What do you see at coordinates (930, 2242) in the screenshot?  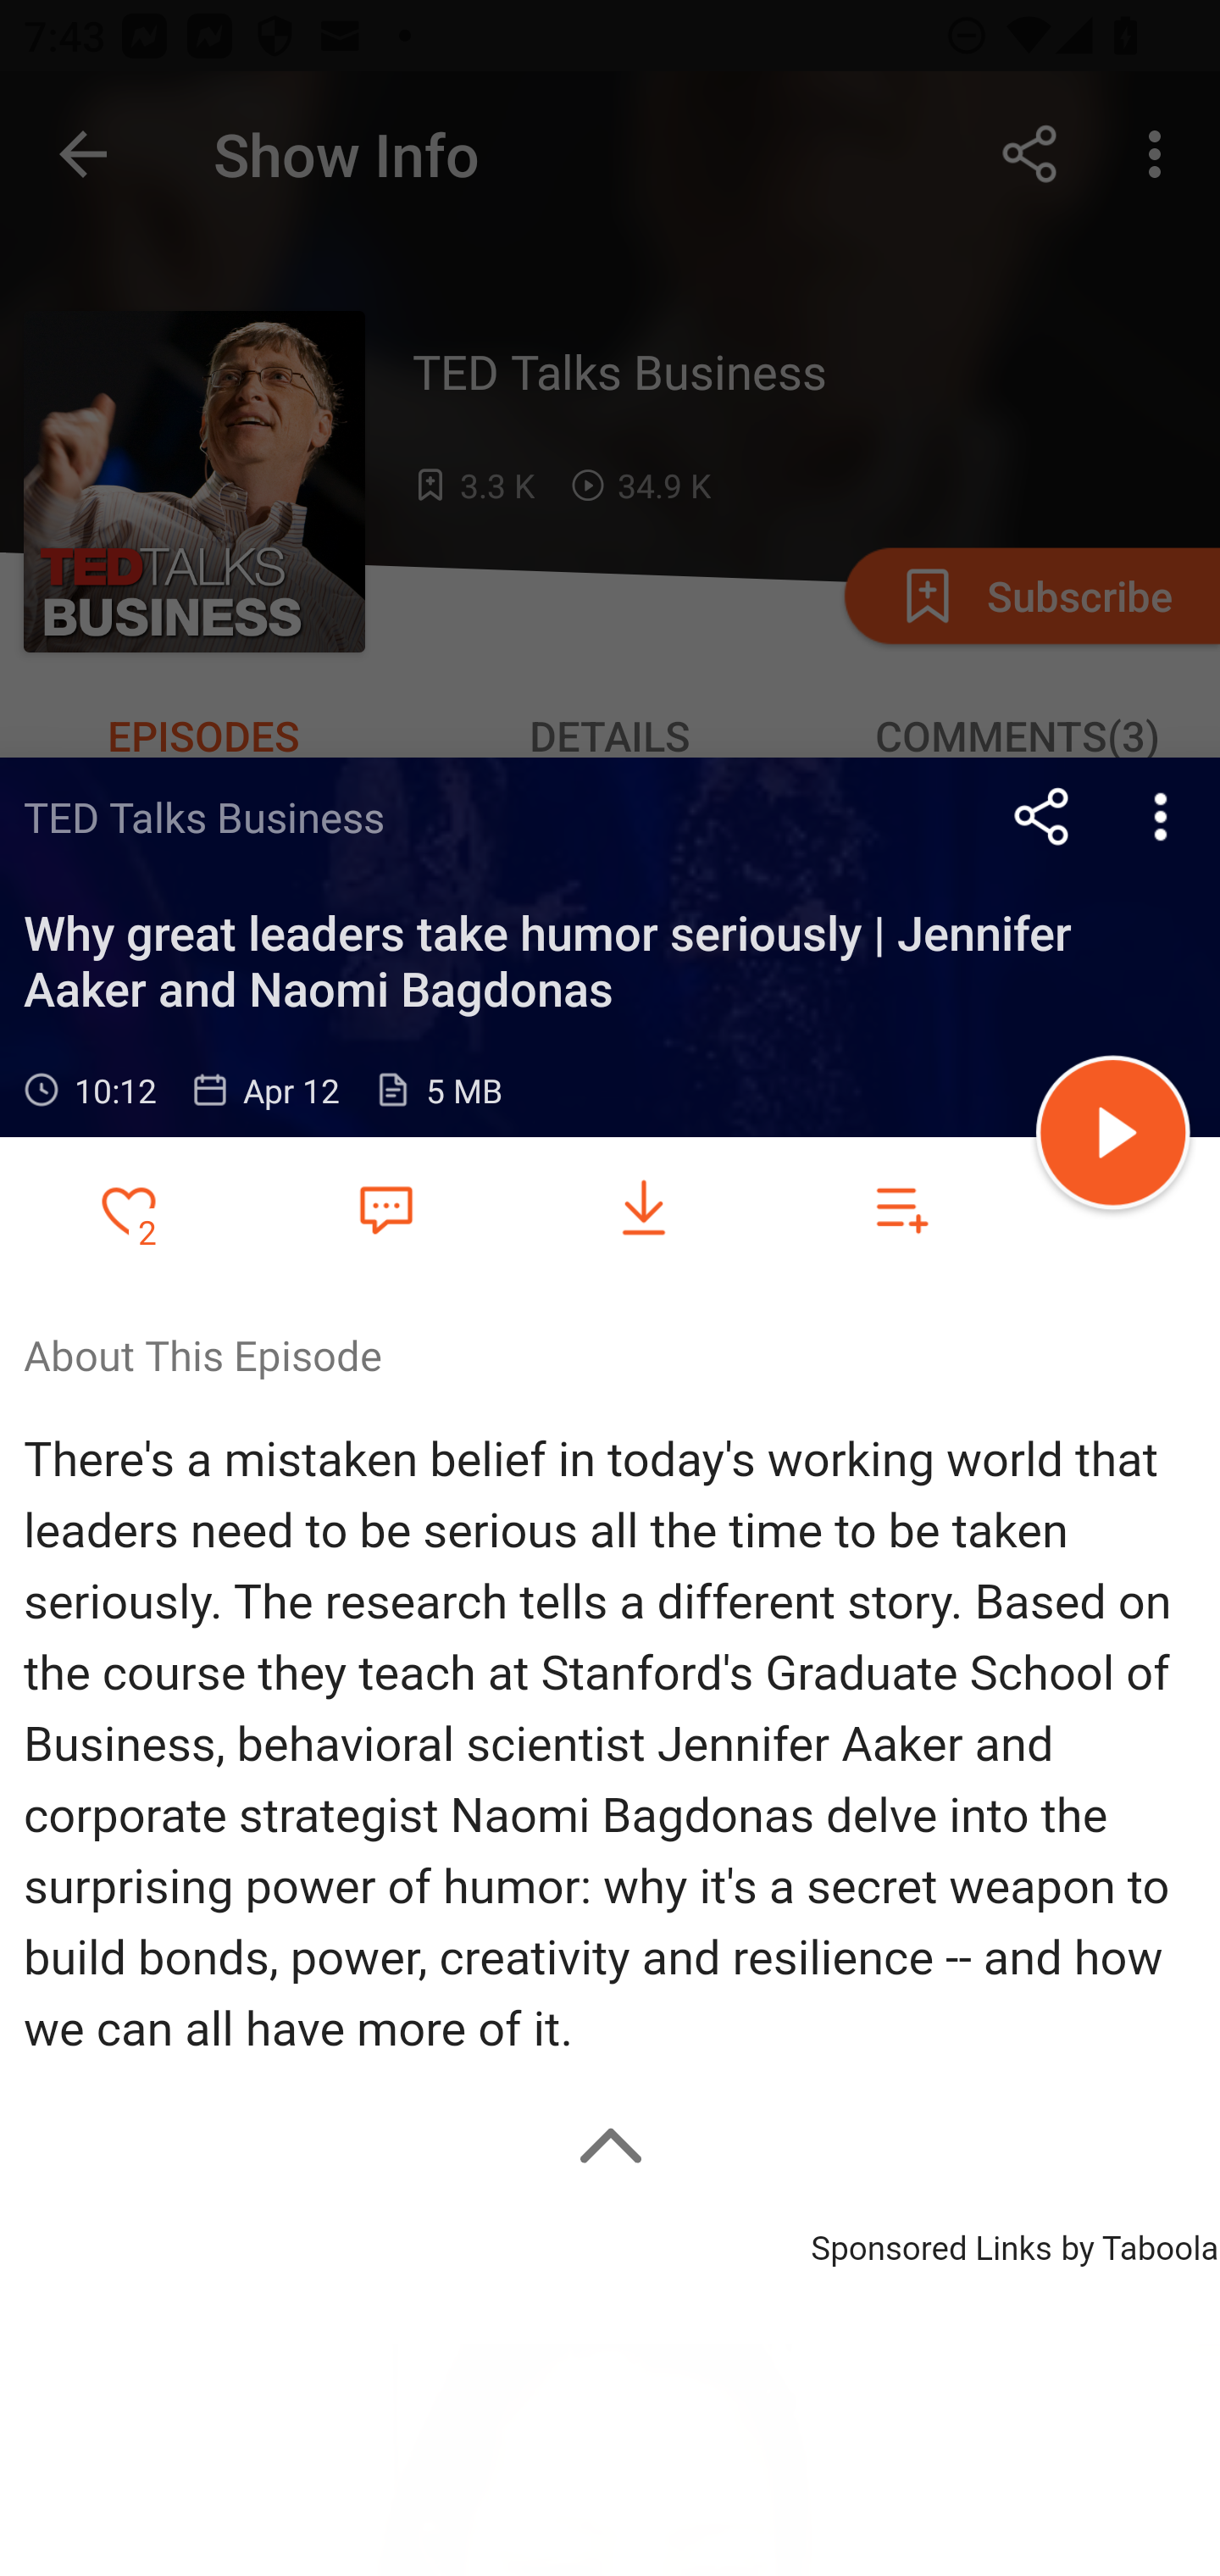 I see `Sponsored Links` at bounding box center [930, 2242].